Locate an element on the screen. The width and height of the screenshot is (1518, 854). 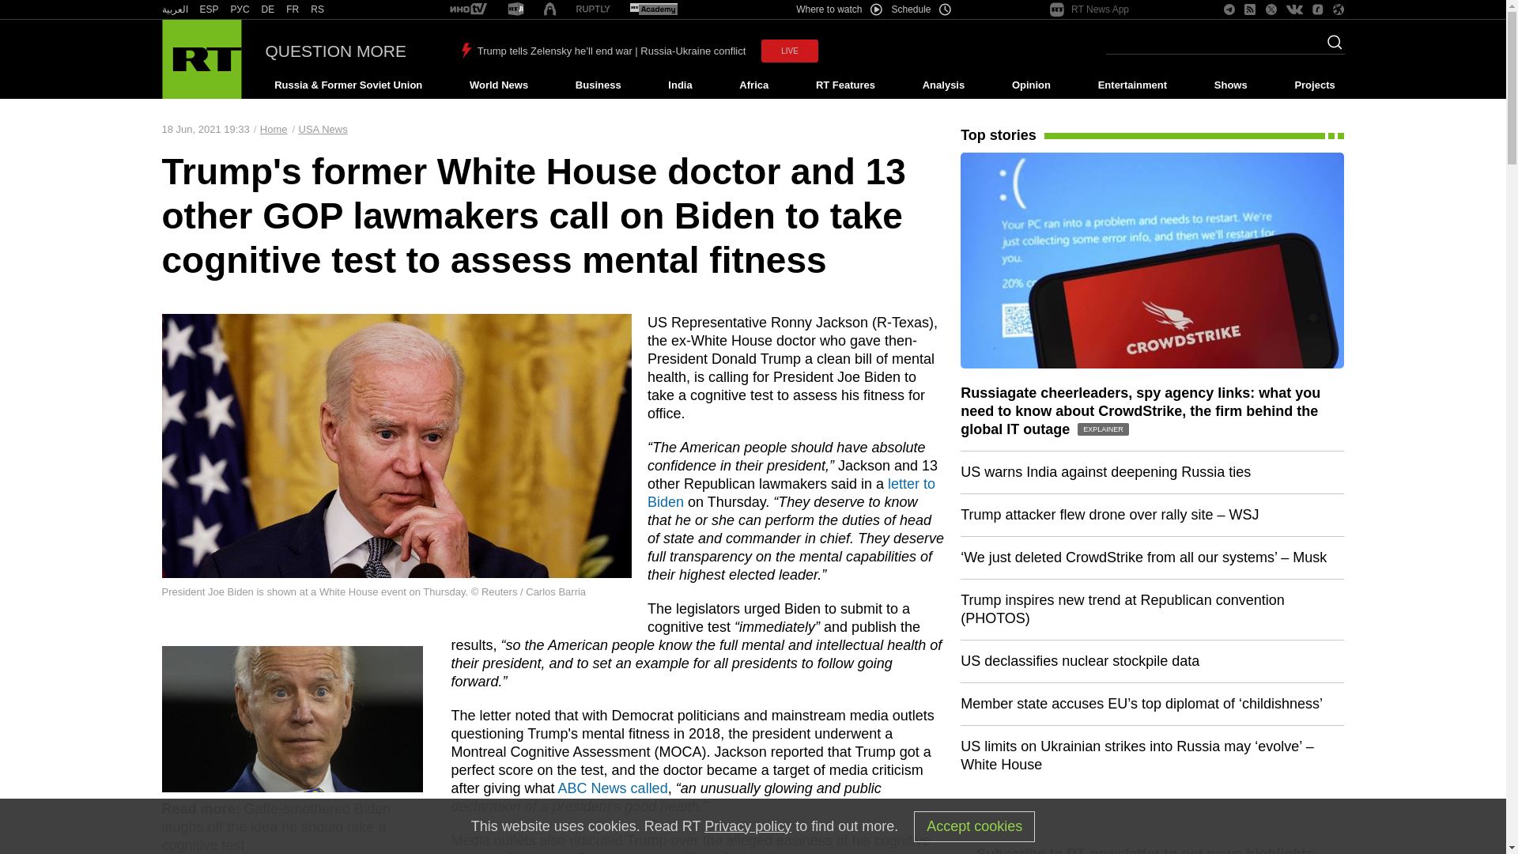
Shows is located at coordinates (1230, 85).